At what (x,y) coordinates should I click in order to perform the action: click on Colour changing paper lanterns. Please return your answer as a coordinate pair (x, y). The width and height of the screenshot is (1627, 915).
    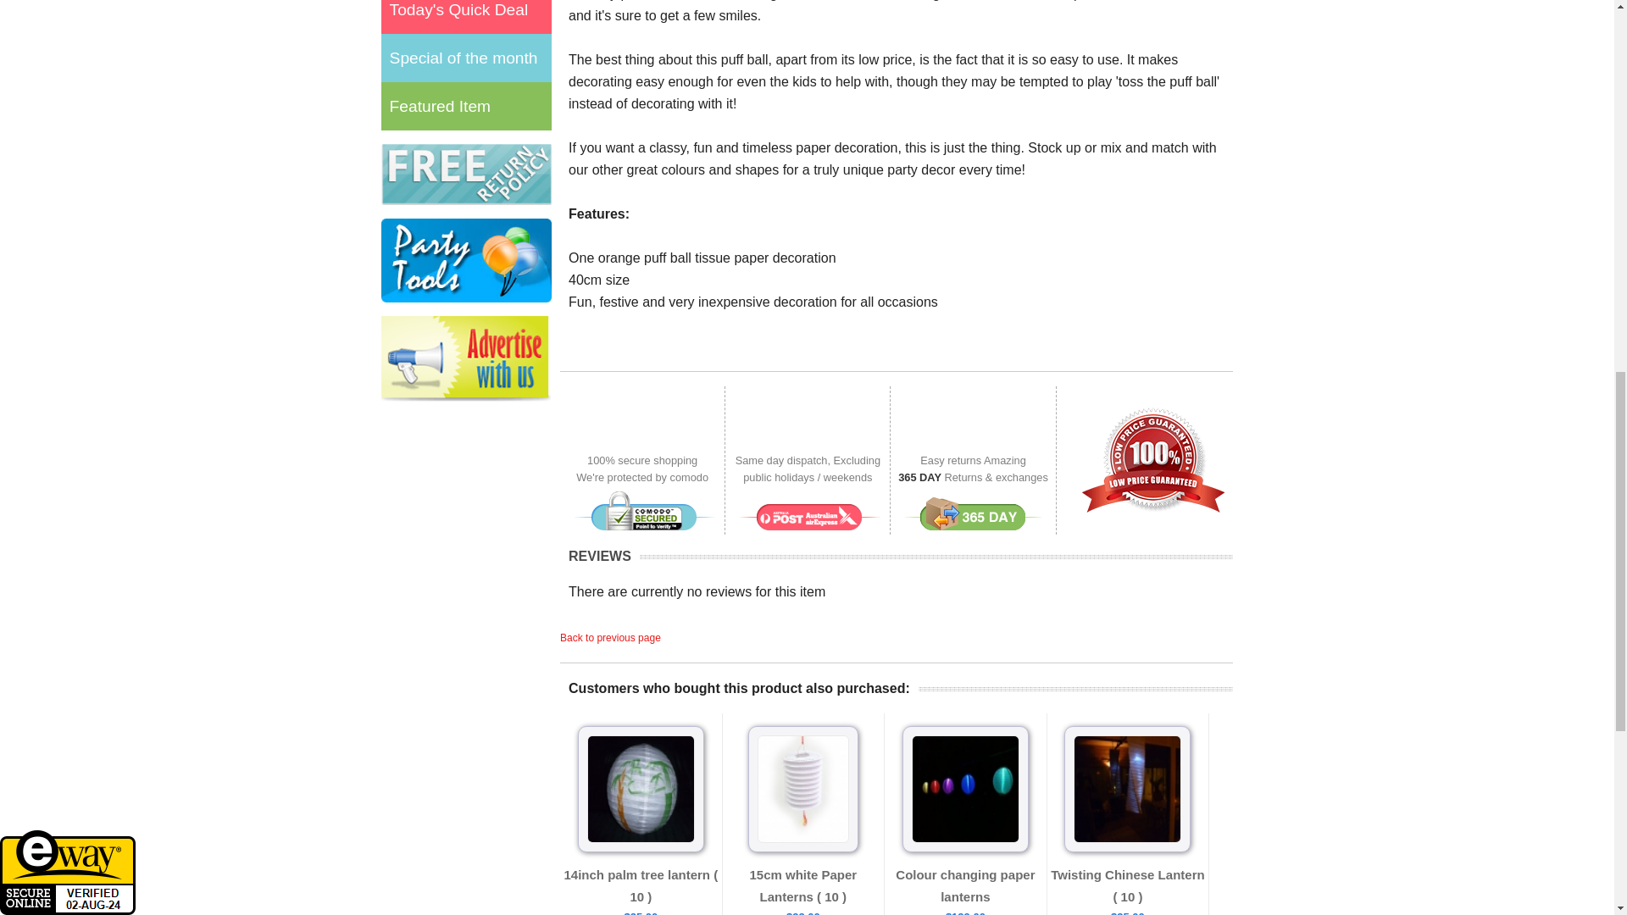
    Looking at the image, I should click on (965, 885).